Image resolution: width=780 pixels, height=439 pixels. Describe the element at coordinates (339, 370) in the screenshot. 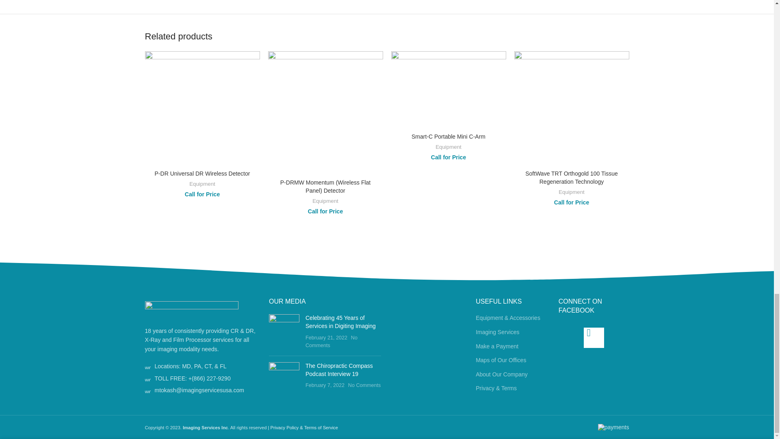

I see `Permalink to The Chiropractic Compass Podcast Interview 19` at that location.